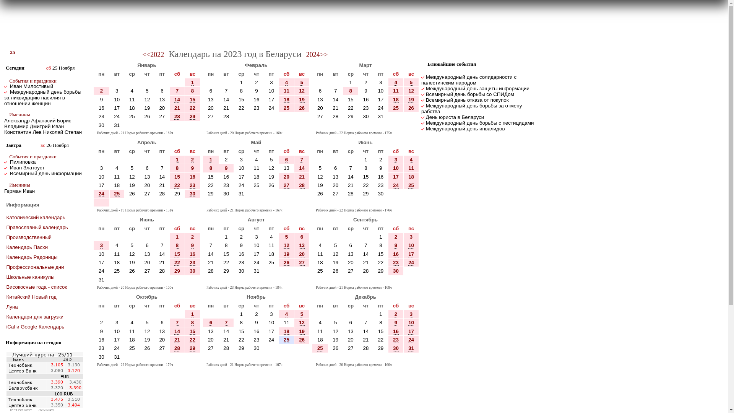 This screenshot has height=413, width=734. What do you see at coordinates (351, 125) in the screenshot?
I see ` ` at bounding box center [351, 125].